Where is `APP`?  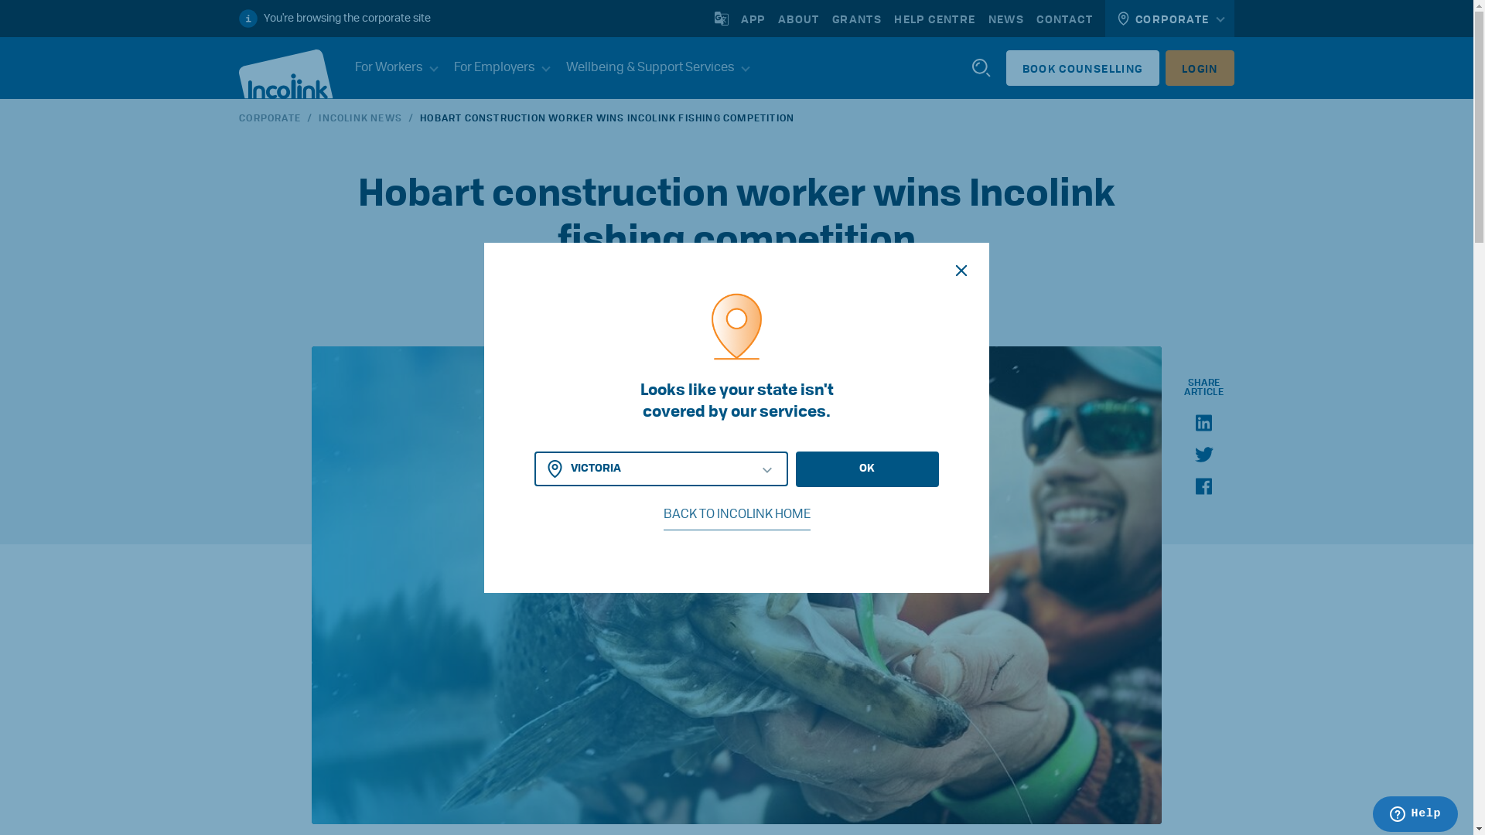
APP is located at coordinates (753, 19).